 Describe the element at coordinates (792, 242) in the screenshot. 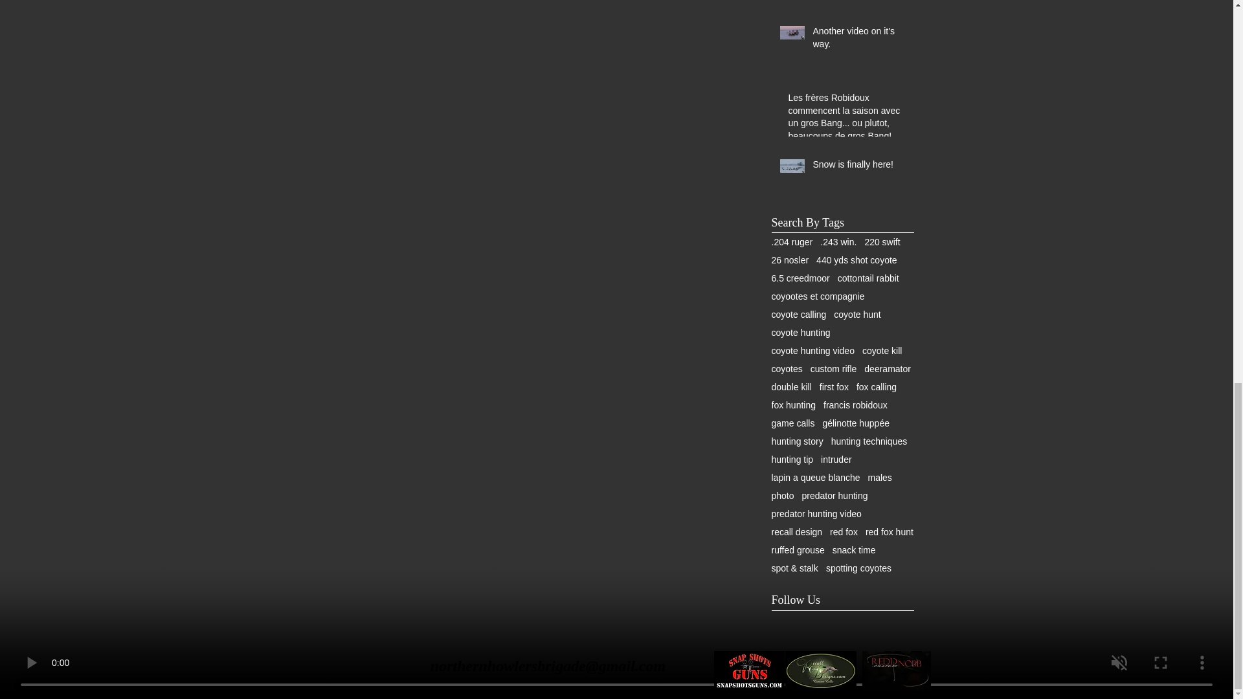

I see `.204 ruger` at that location.